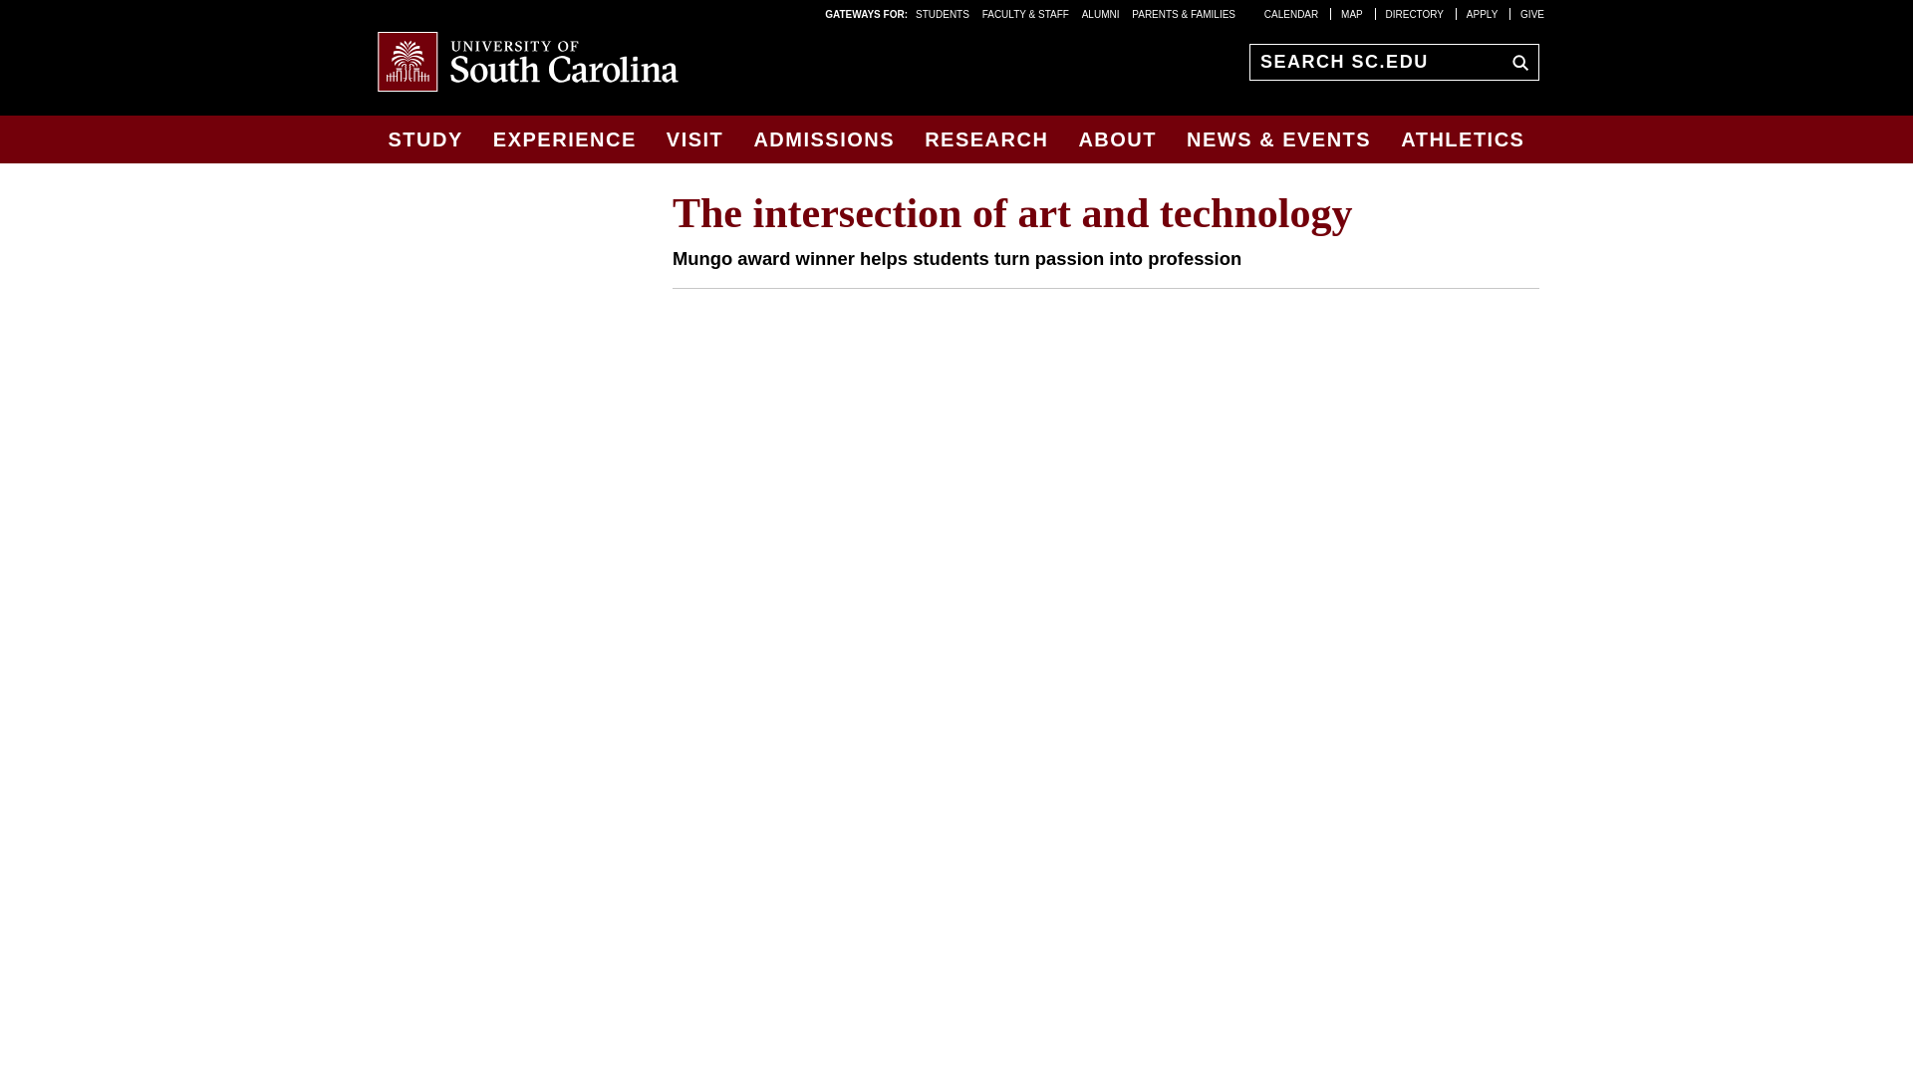  I want to click on EXPERIENCE, so click(564, 139).